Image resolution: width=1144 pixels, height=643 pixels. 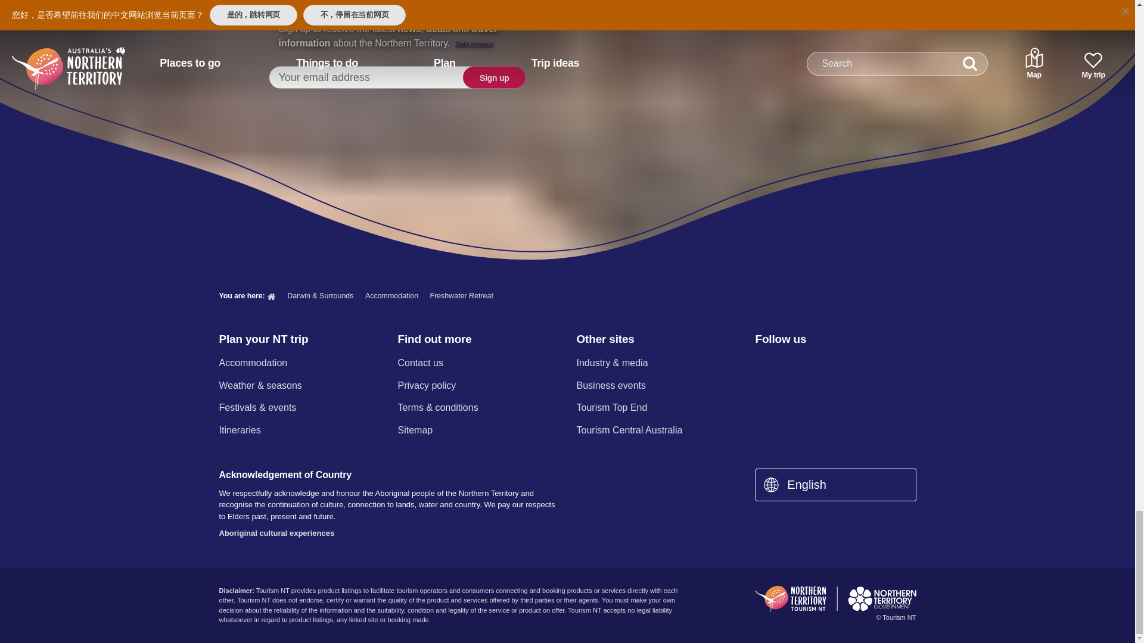 What do you see at coordinates (856, 364) in the screenshot?
I see `YouTube` at bounding box center [856, 364].